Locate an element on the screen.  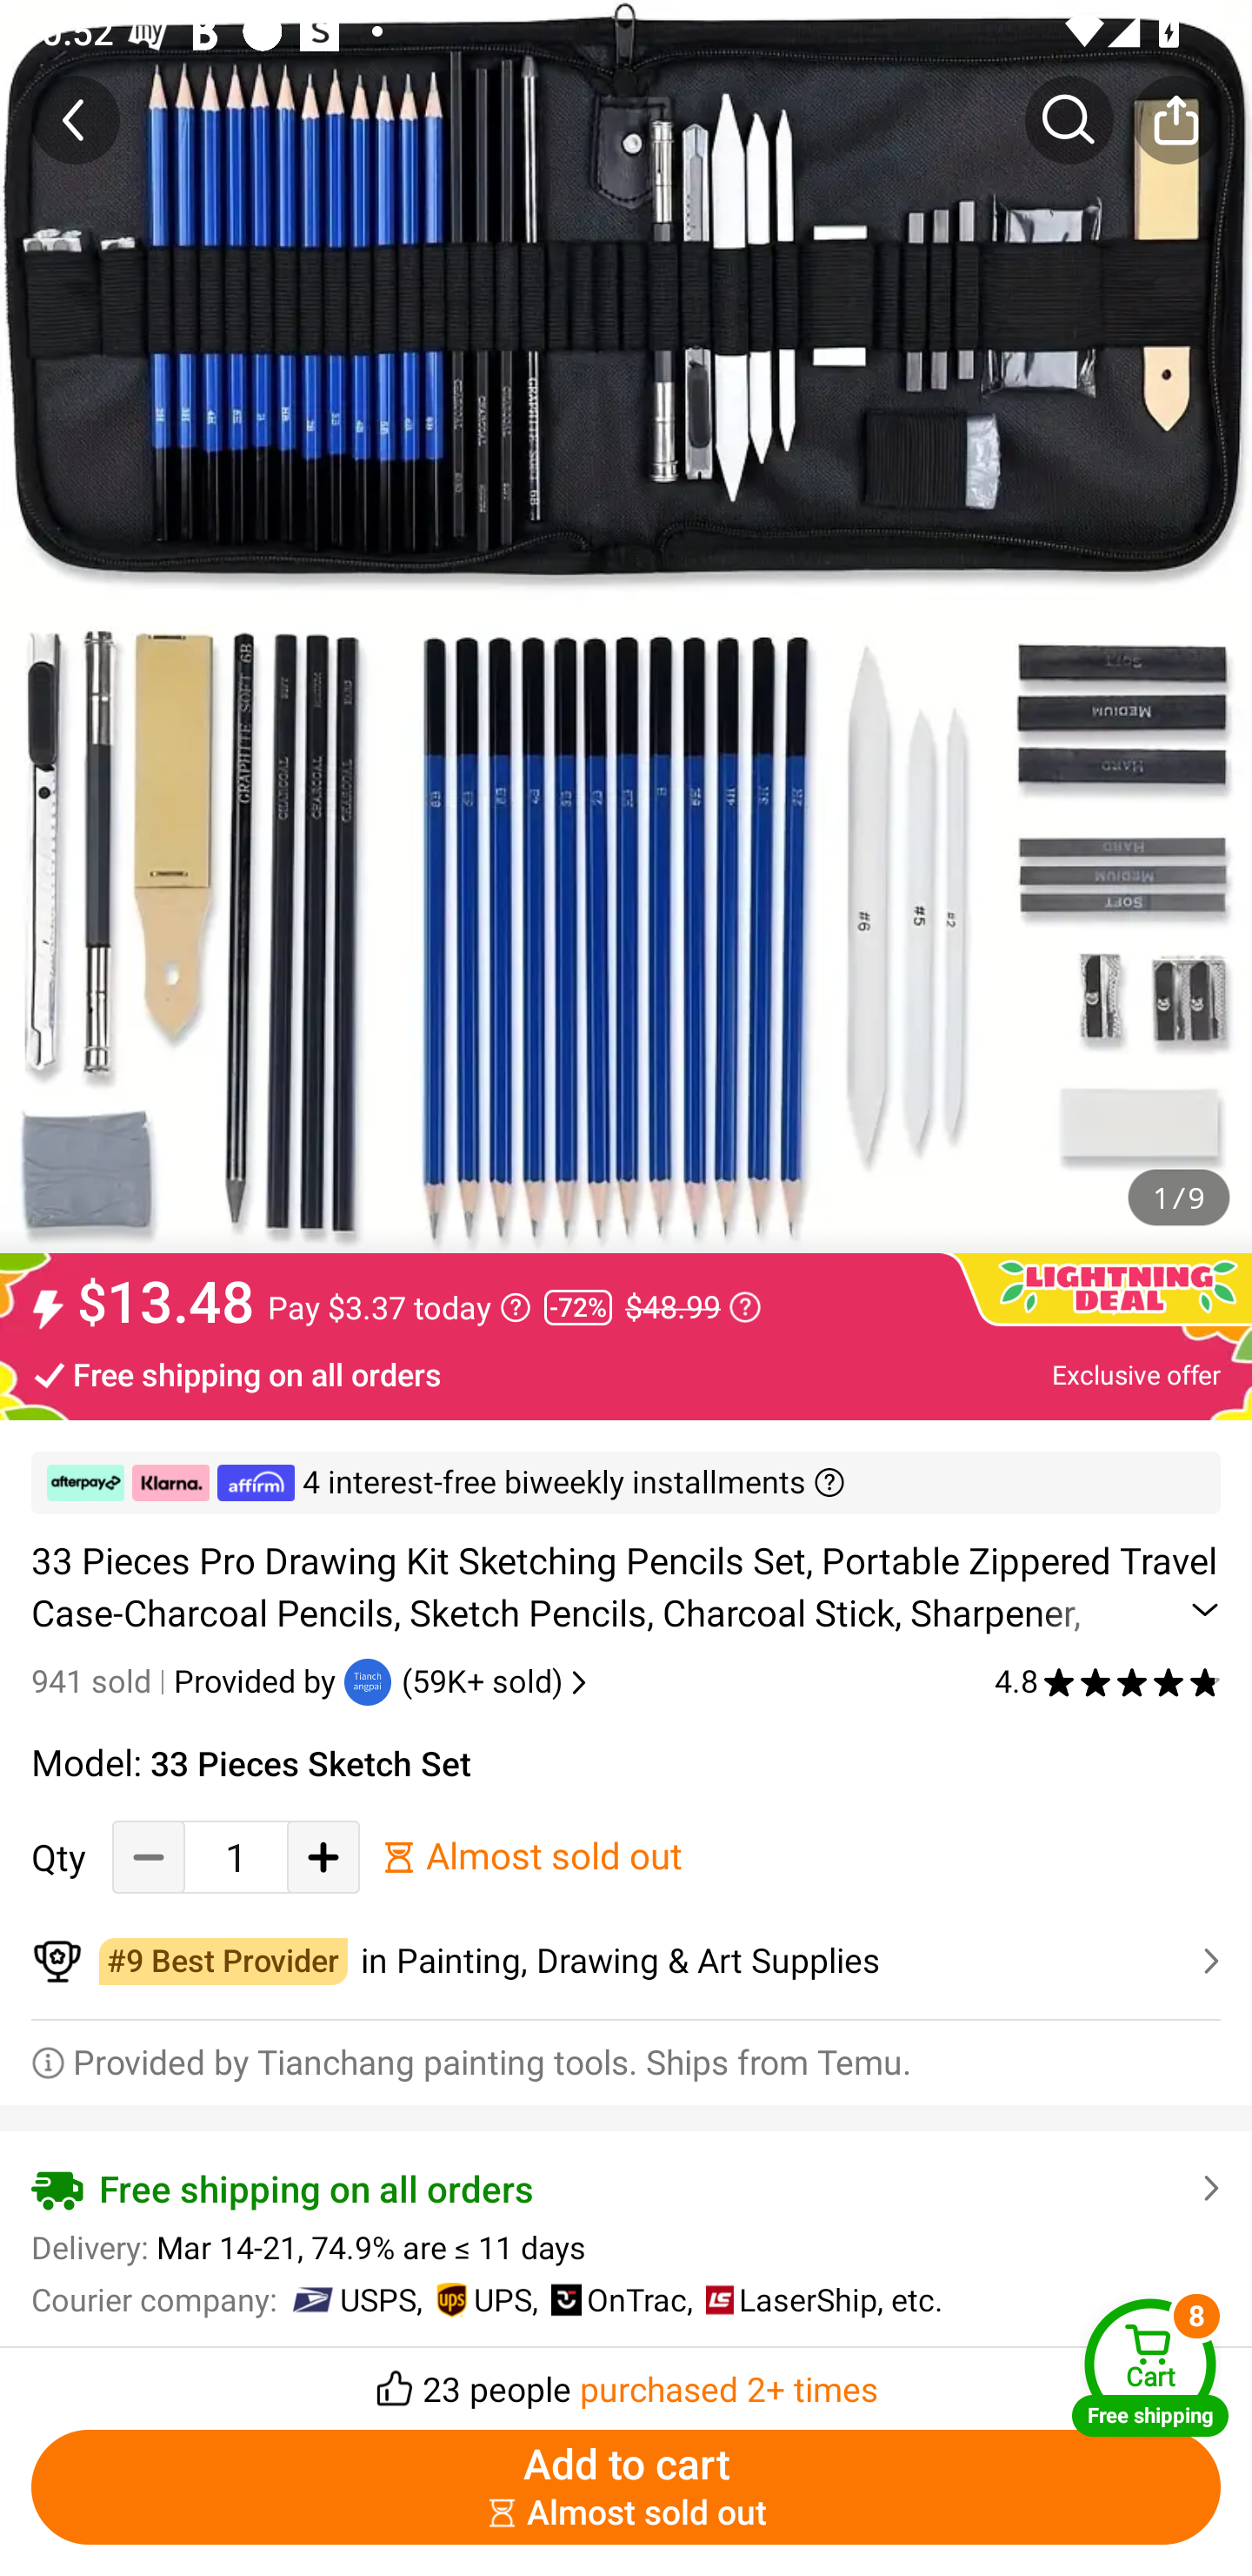
Add Quantity button is located at coordinates (323, 1857).